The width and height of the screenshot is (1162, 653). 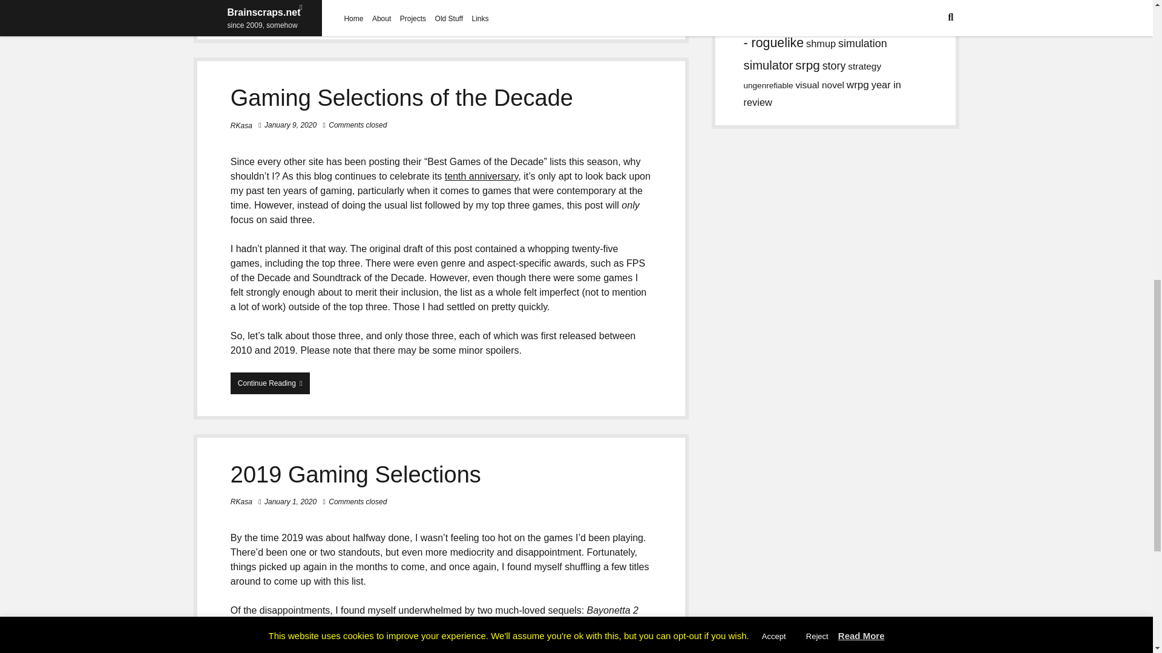 I want to click on RKasa, so click(x=270, y=383).